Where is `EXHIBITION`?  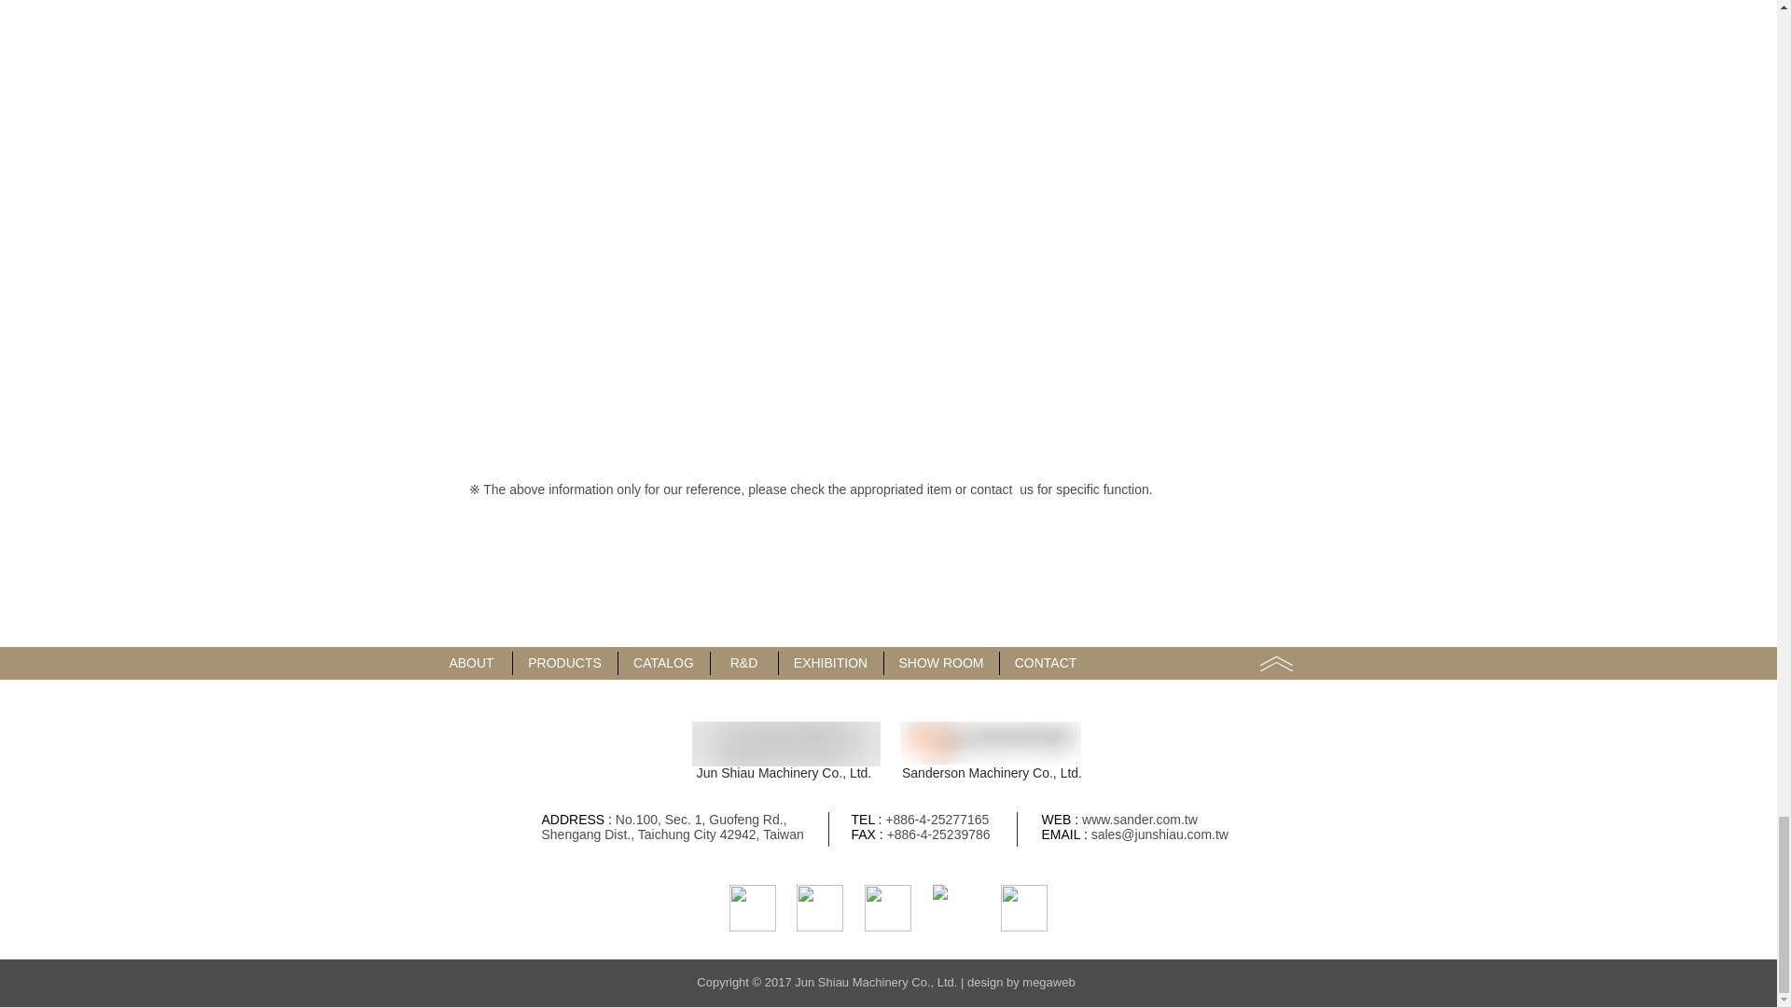 EXHIBITION is located at coordinates (830, 662).